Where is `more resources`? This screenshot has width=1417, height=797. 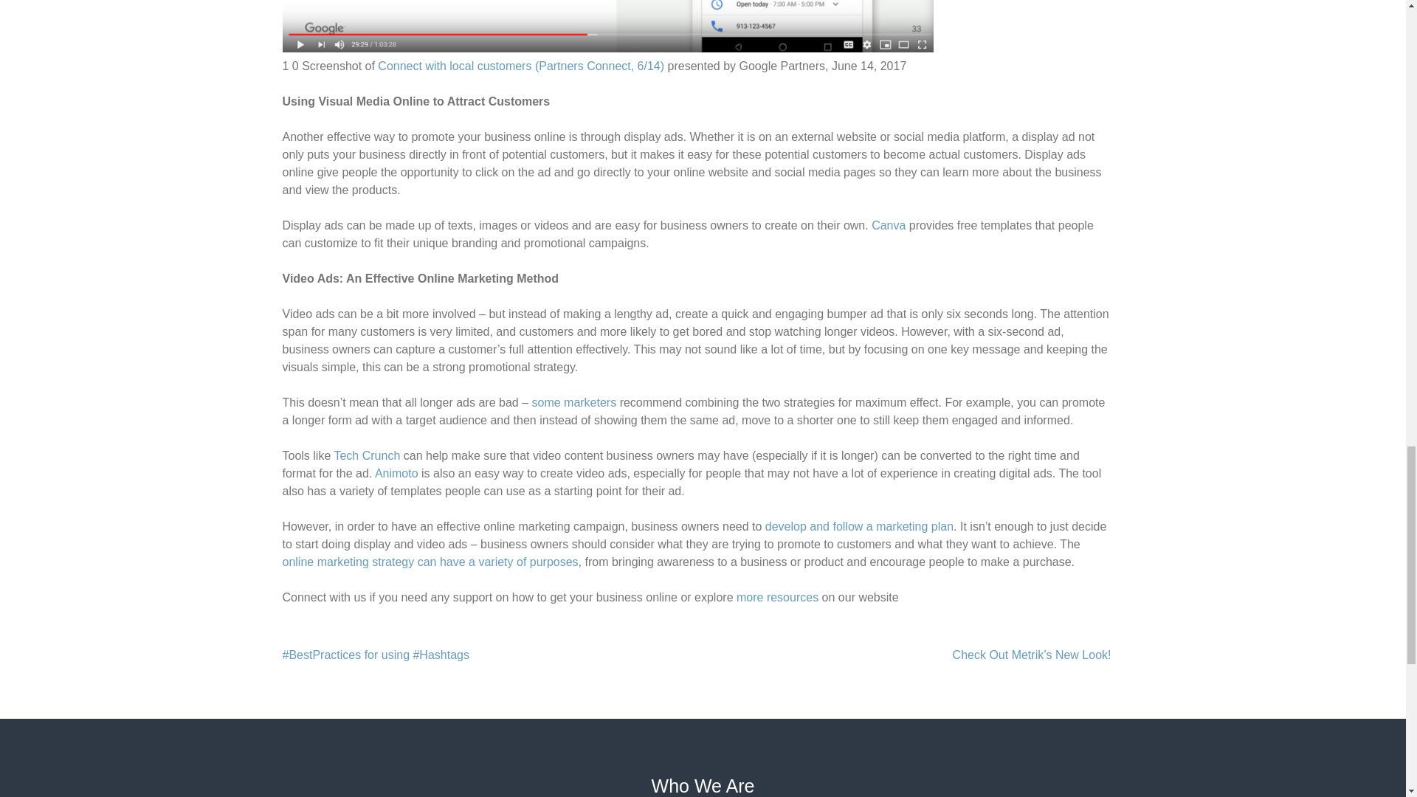
more resources is located at coordinates (778, 597).